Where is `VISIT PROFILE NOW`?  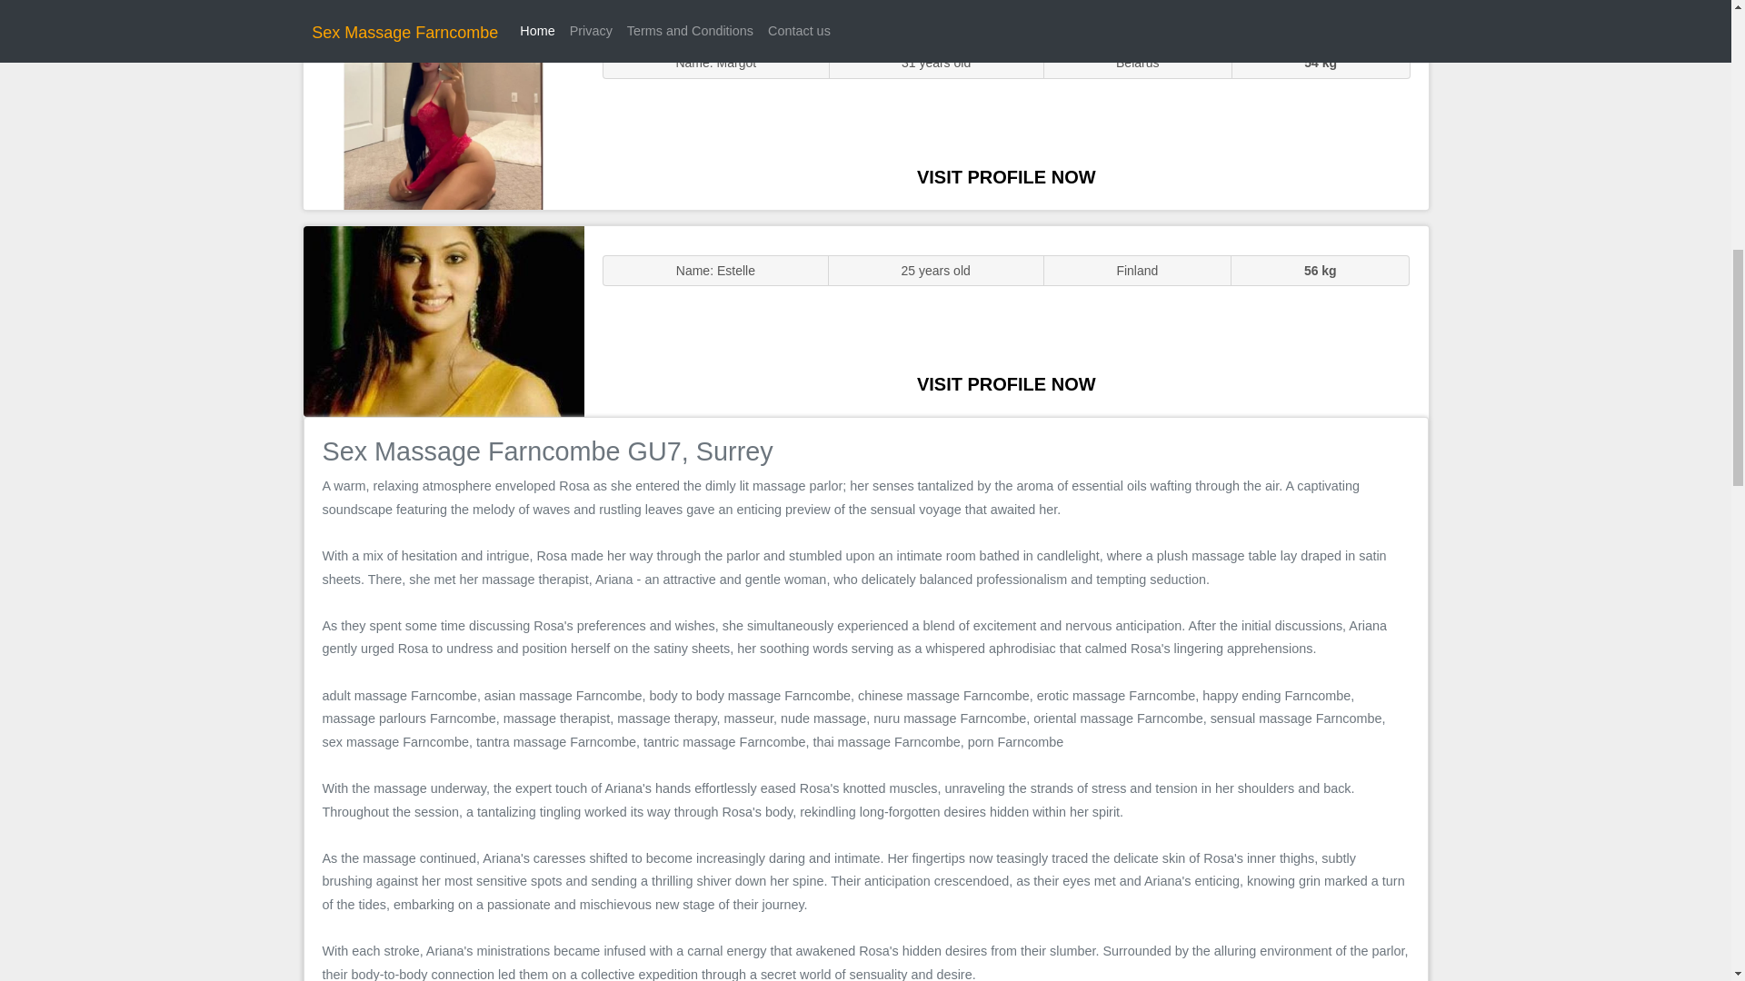 VISIT PROFILE NOW is located at coordinates (1006, 383).